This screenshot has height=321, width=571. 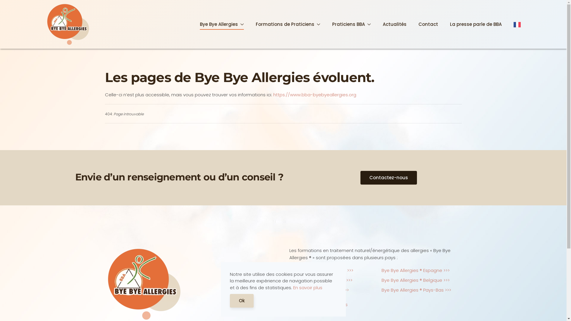 What do you see at coordinates (308, 287) in the screenshot?
I see `En savoir plus` at bounding box center [308, 287].